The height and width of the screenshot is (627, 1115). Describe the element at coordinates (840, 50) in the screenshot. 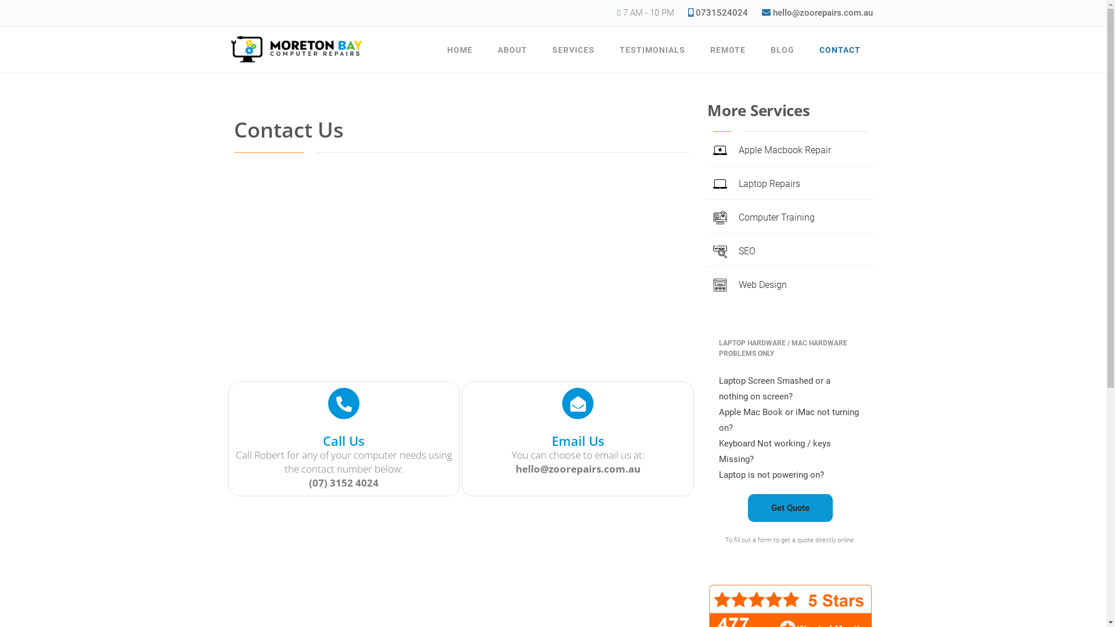

I see `CONTACT` at that location.